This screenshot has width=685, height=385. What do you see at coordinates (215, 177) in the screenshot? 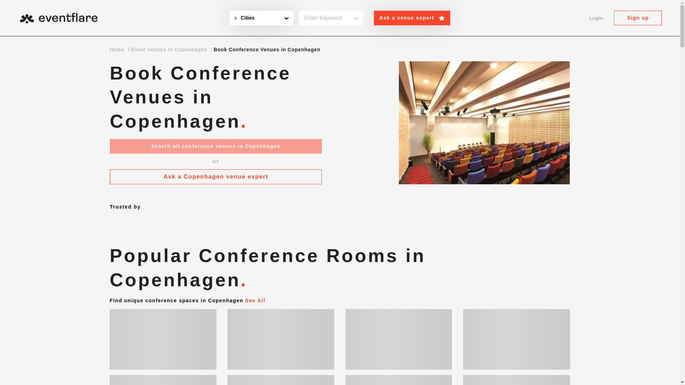
I see `Ask a Copenhagen venue expert` at bounding box center [215, 177].